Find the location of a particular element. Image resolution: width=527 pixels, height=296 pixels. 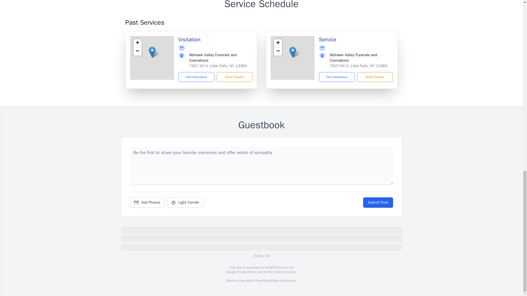

Send Flowers is located at coordinates (234, 77).